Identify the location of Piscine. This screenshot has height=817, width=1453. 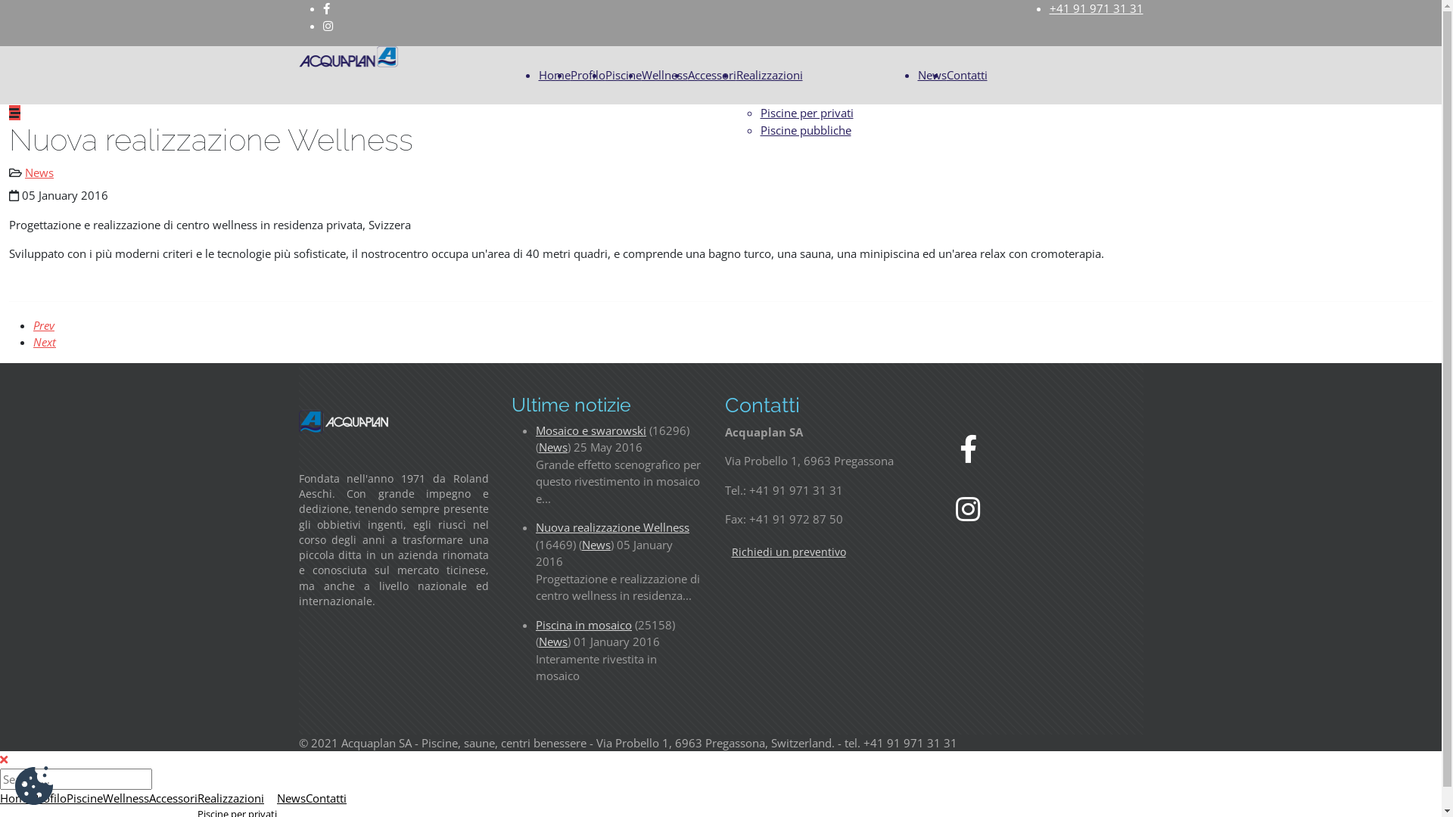
(624, 75).